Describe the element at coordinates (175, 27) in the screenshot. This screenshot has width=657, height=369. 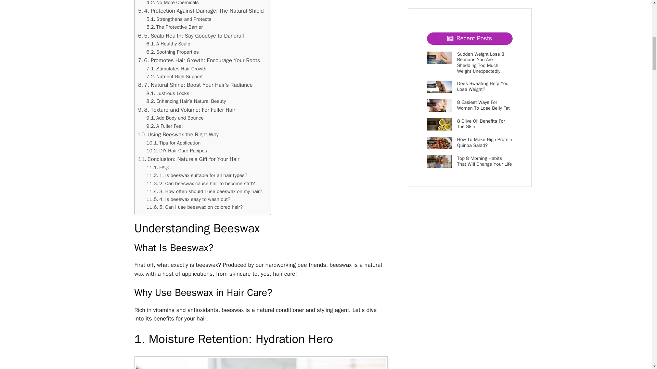
I see `The Protective Barrier` at that location.